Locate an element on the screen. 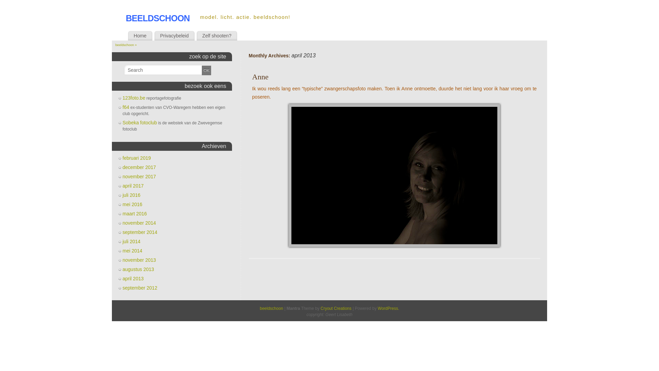 The image size is (659, 371). juli 2016 is located at coordinates (131, 195).